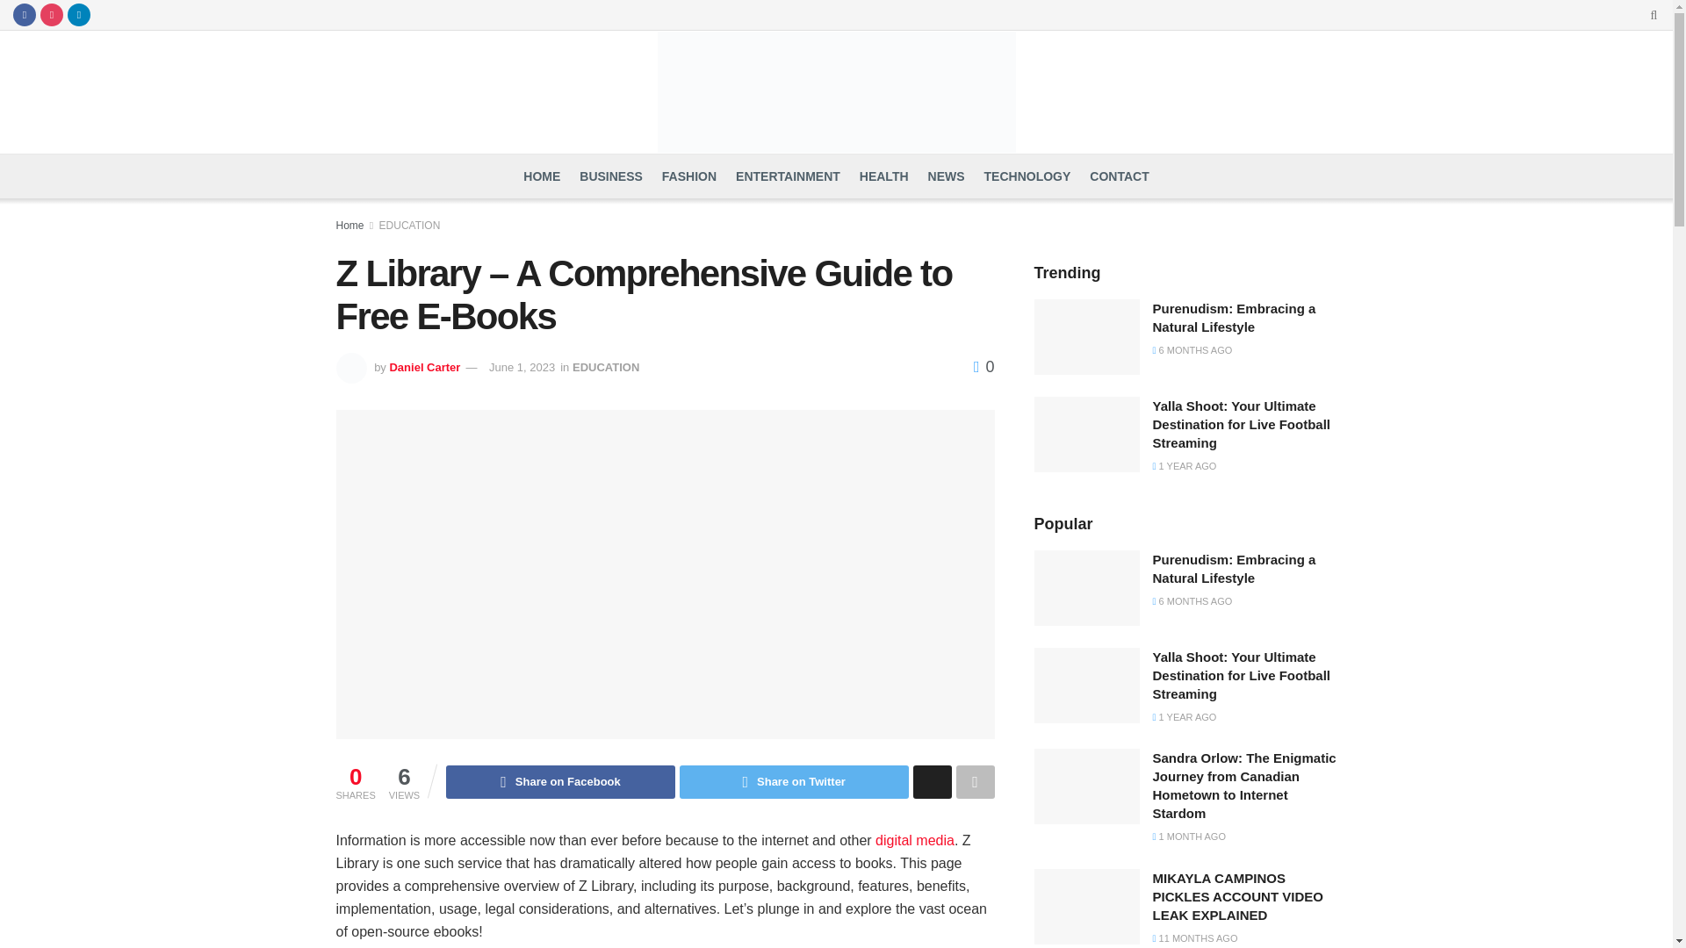  What do you see at coordinates (425, 367) in the screenshot?
I see `Daniel Carter` at bounding box center [425, 367].